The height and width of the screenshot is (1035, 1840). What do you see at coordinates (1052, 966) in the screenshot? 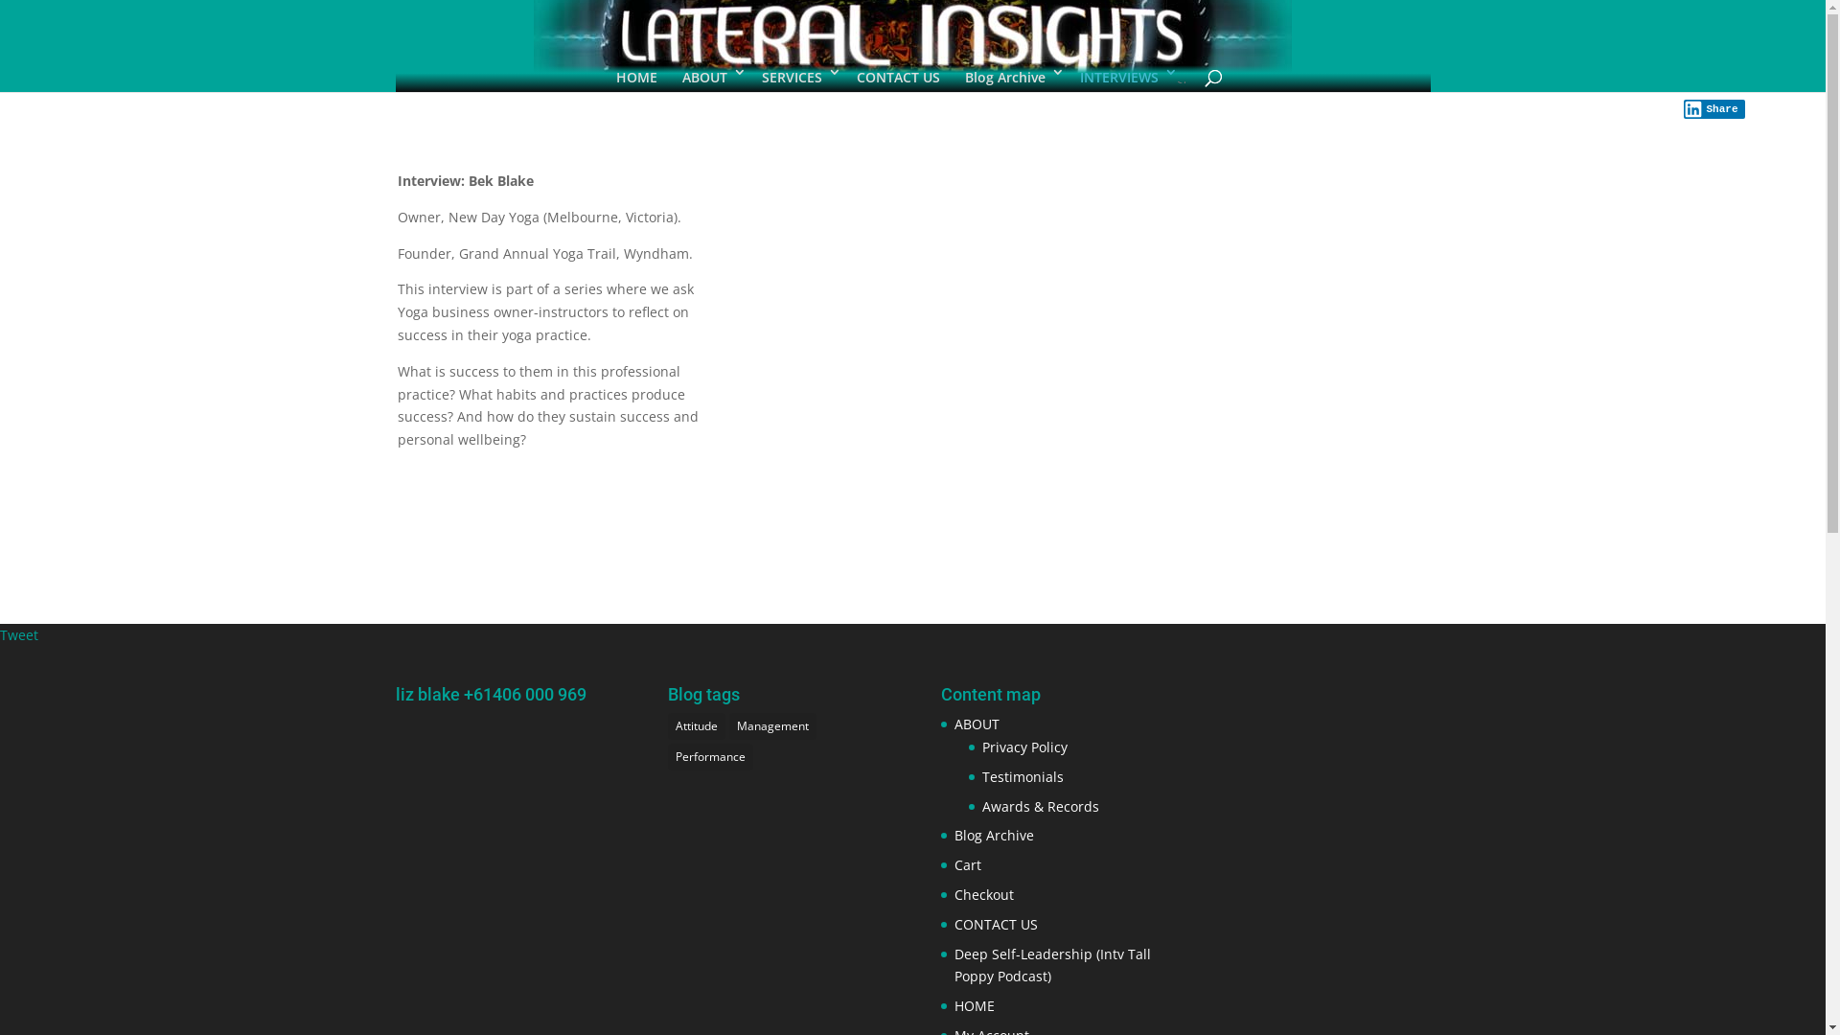
I see `Deep Self-Leadership (Intv Tall Poppy Podcast)` at bounding box center [1052, 966].